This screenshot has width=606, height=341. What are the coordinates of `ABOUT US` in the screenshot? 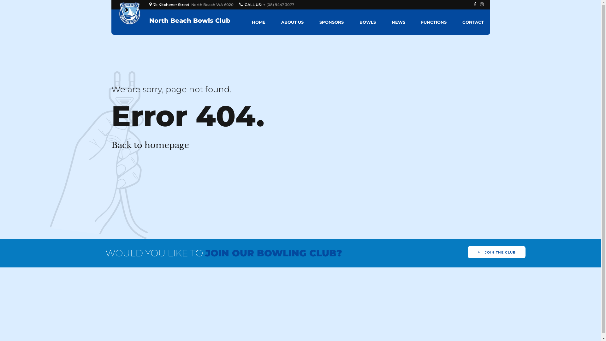 It's located at (292, 22).